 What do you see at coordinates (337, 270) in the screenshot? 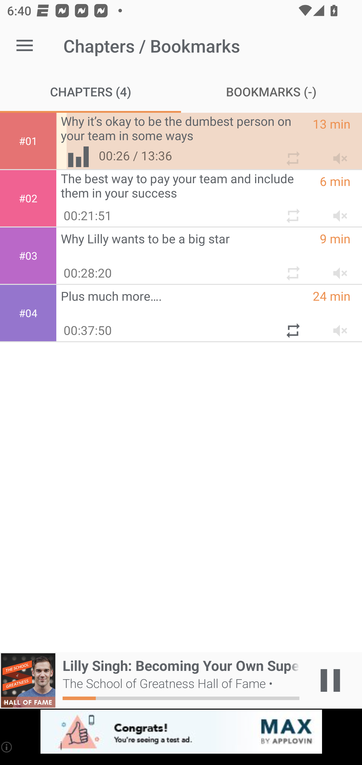
I see `Mute chapter` at bounding box center [337, 270].